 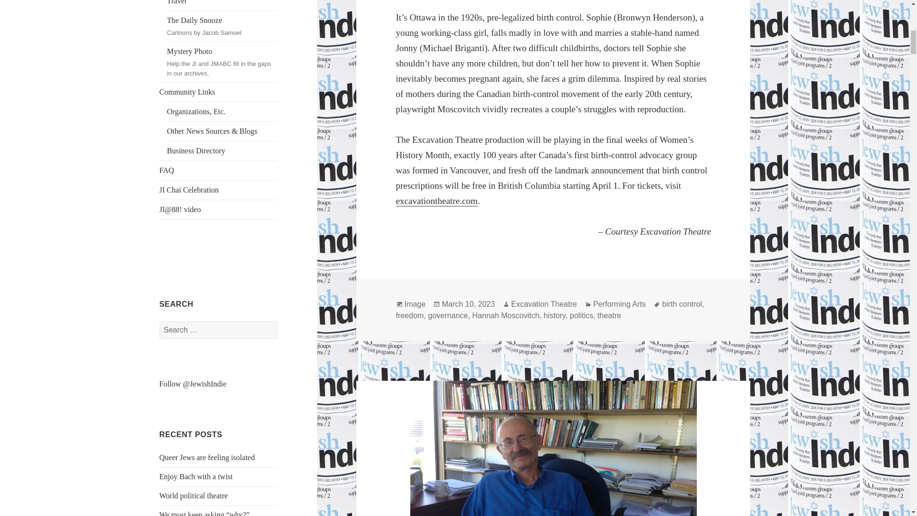 What do you see at coordinates (222, 5) in the screenshot?
I see `Travel` at bounding box center [222, 5].